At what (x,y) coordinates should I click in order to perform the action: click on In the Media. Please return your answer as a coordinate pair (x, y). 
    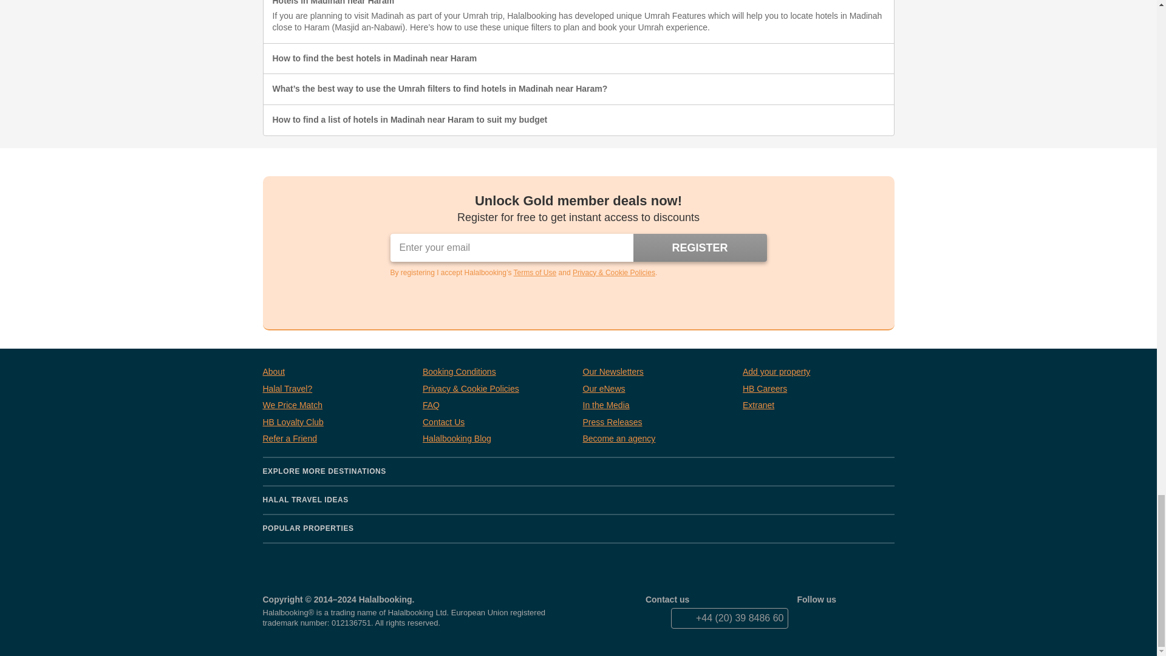
    Looking at the image, I should click on (606, 406).